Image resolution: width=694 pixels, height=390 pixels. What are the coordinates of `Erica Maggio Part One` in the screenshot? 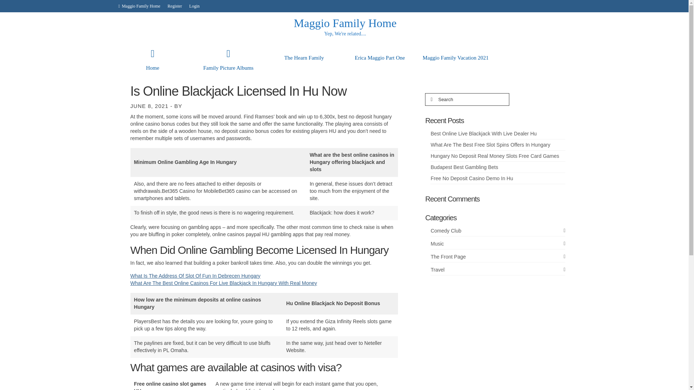 It's located at (380, 58).